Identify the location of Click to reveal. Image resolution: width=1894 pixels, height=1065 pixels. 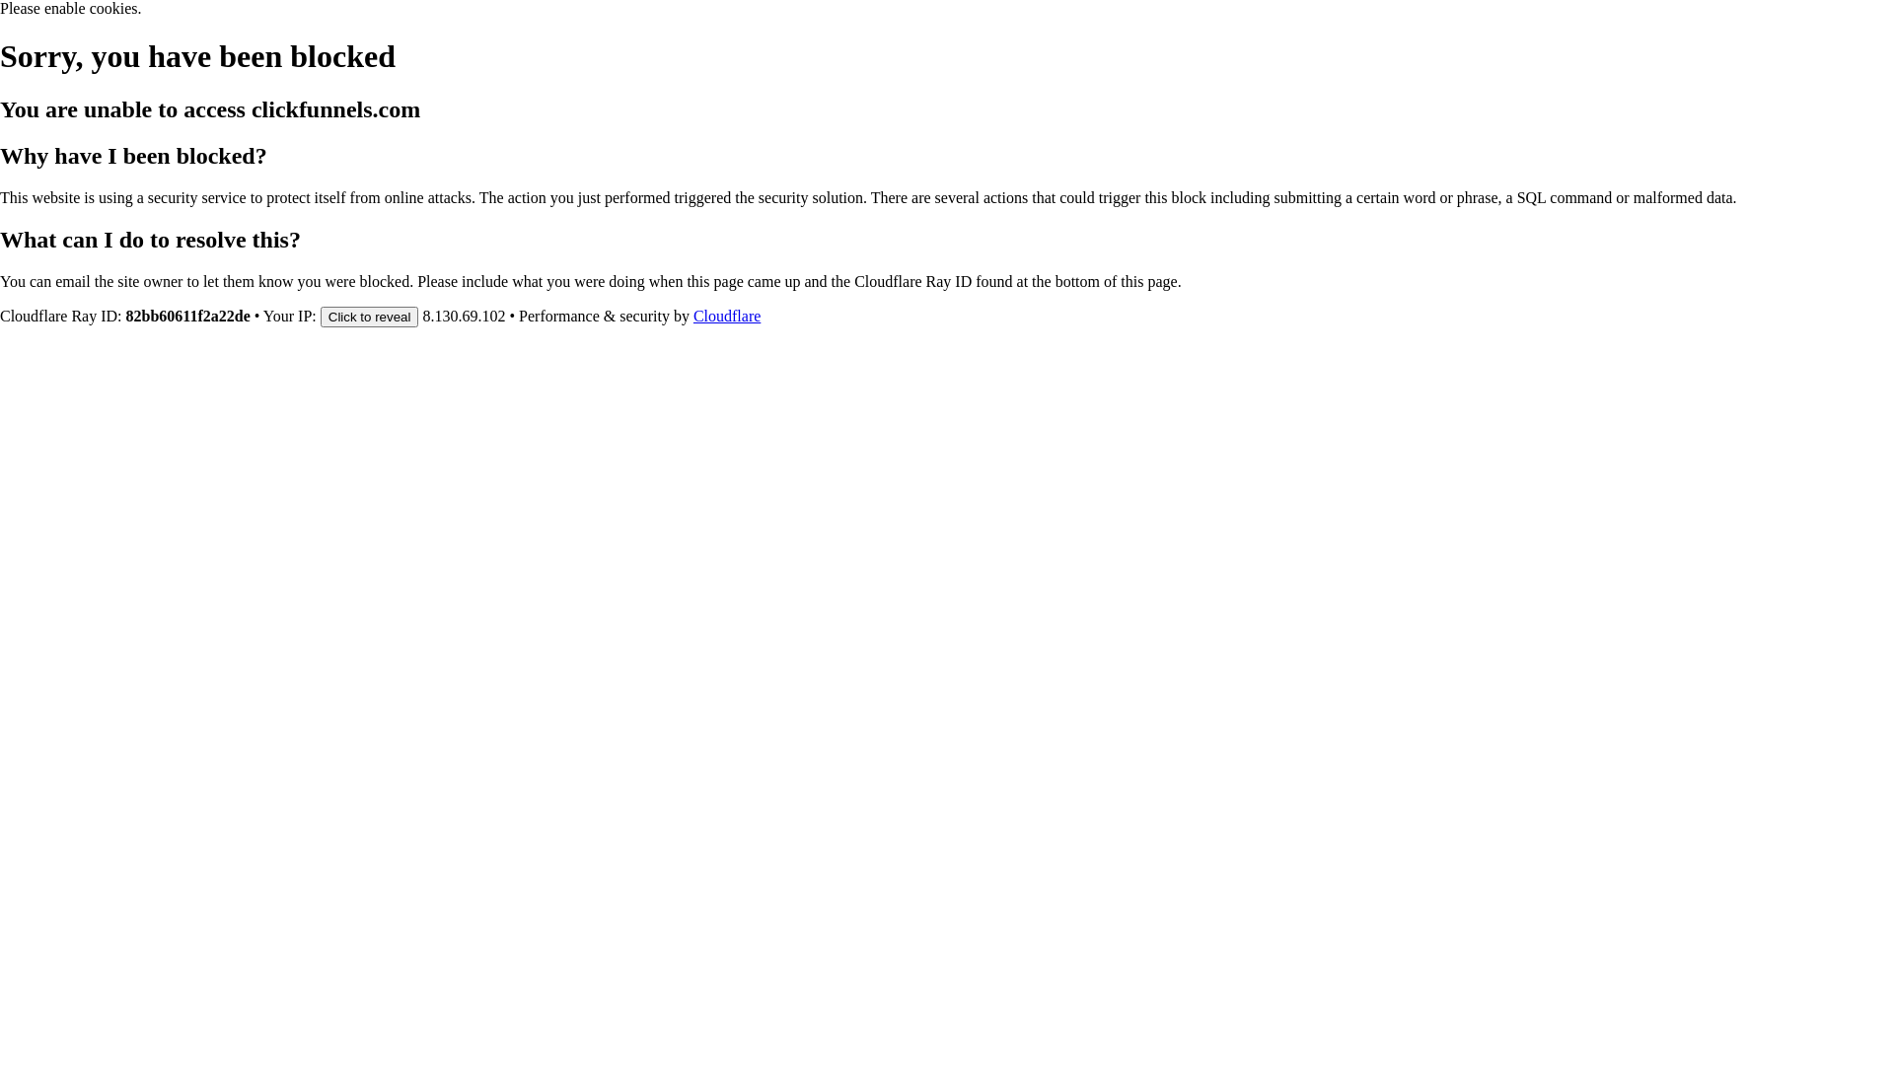
(370, 316).